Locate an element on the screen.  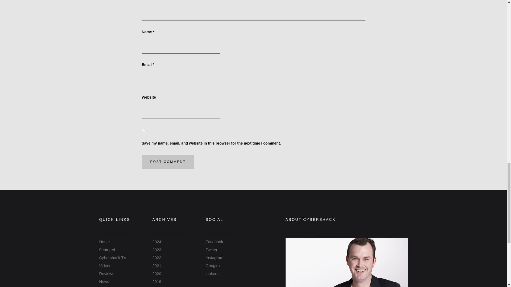
Cybershack TV is located at coordinates (113, 258).